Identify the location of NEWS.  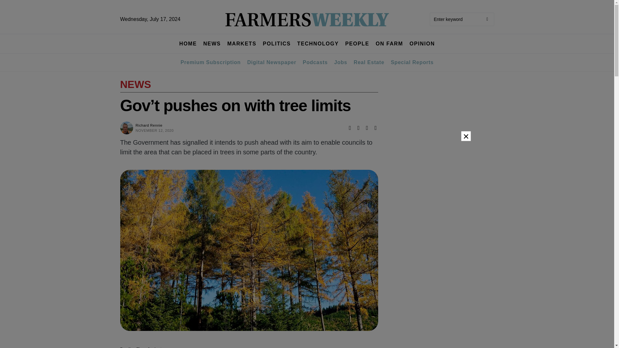
(211, 44).